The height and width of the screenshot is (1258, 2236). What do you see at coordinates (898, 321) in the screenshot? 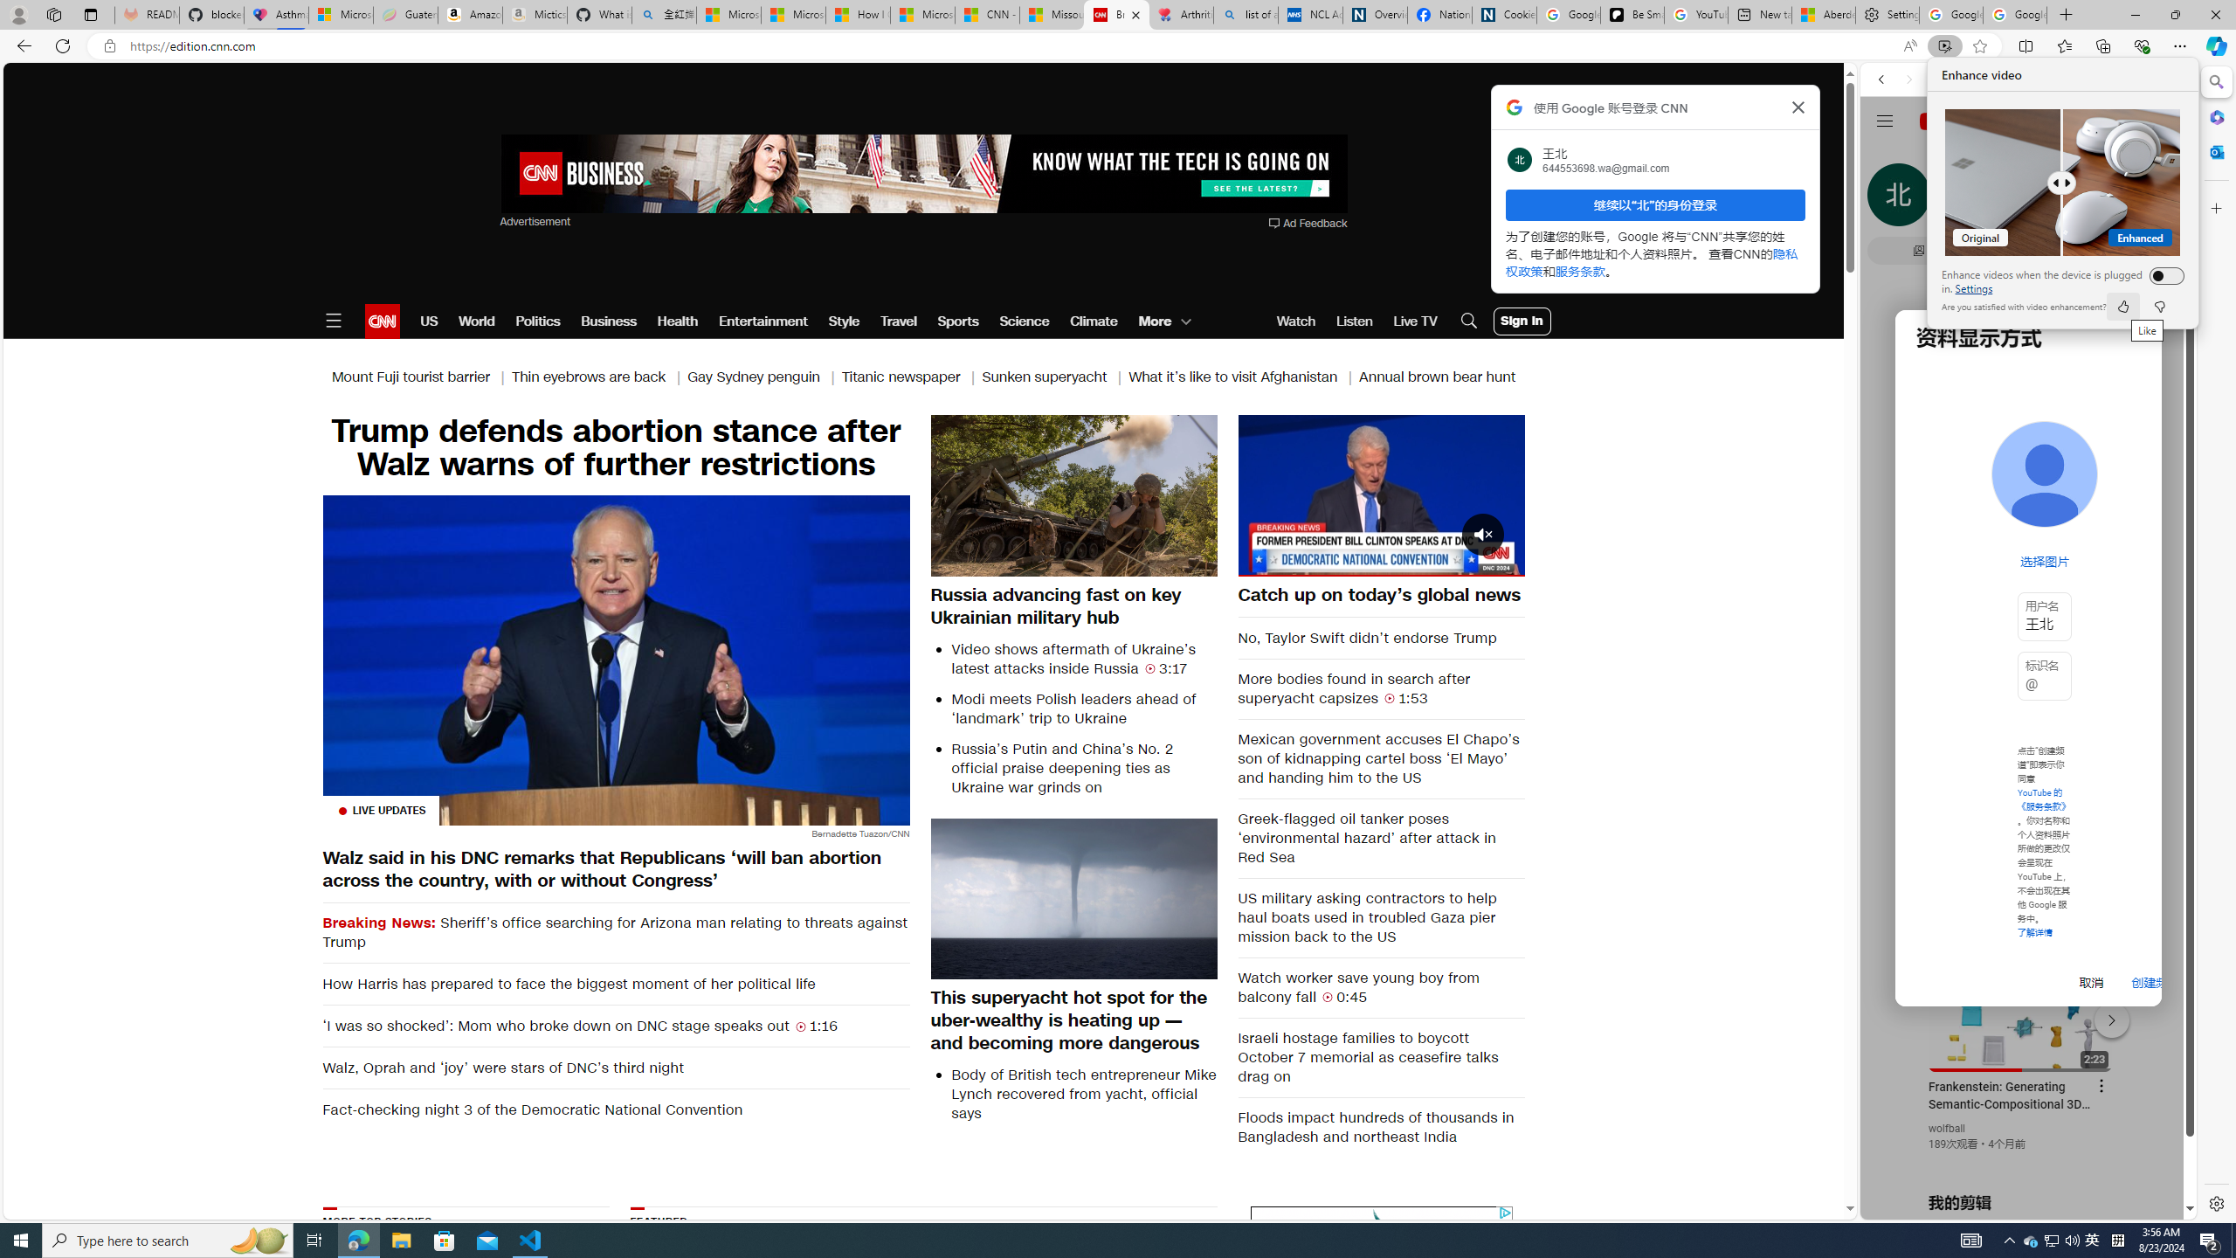
I see `Travel` at bounding box center [898, 321].